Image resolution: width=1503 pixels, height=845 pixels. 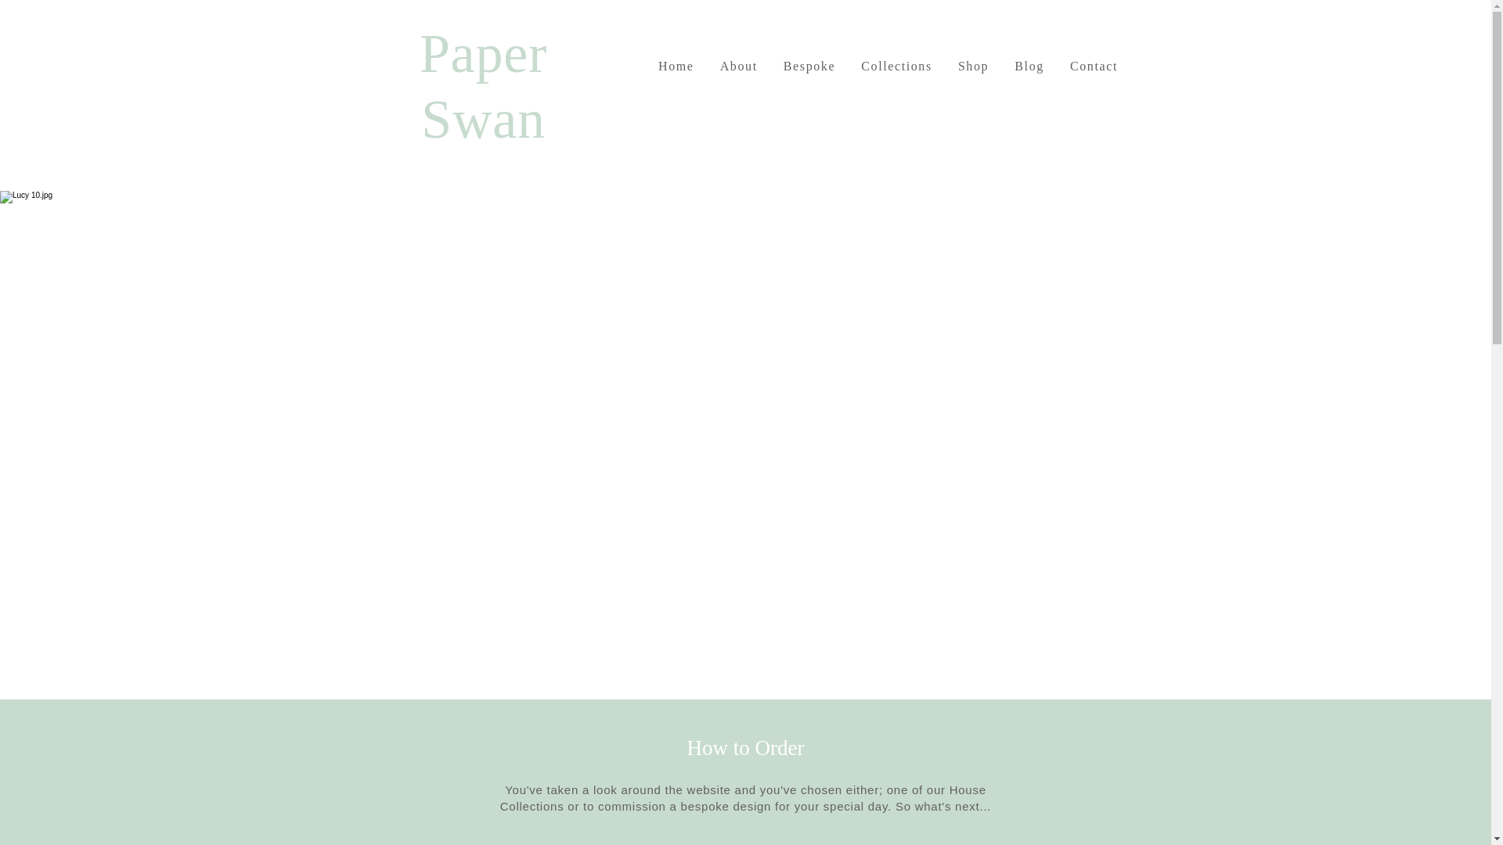 What do you see at coordinates (897, 67) in the screenshot?
I see `Collections` at bounding box center [897, 67].